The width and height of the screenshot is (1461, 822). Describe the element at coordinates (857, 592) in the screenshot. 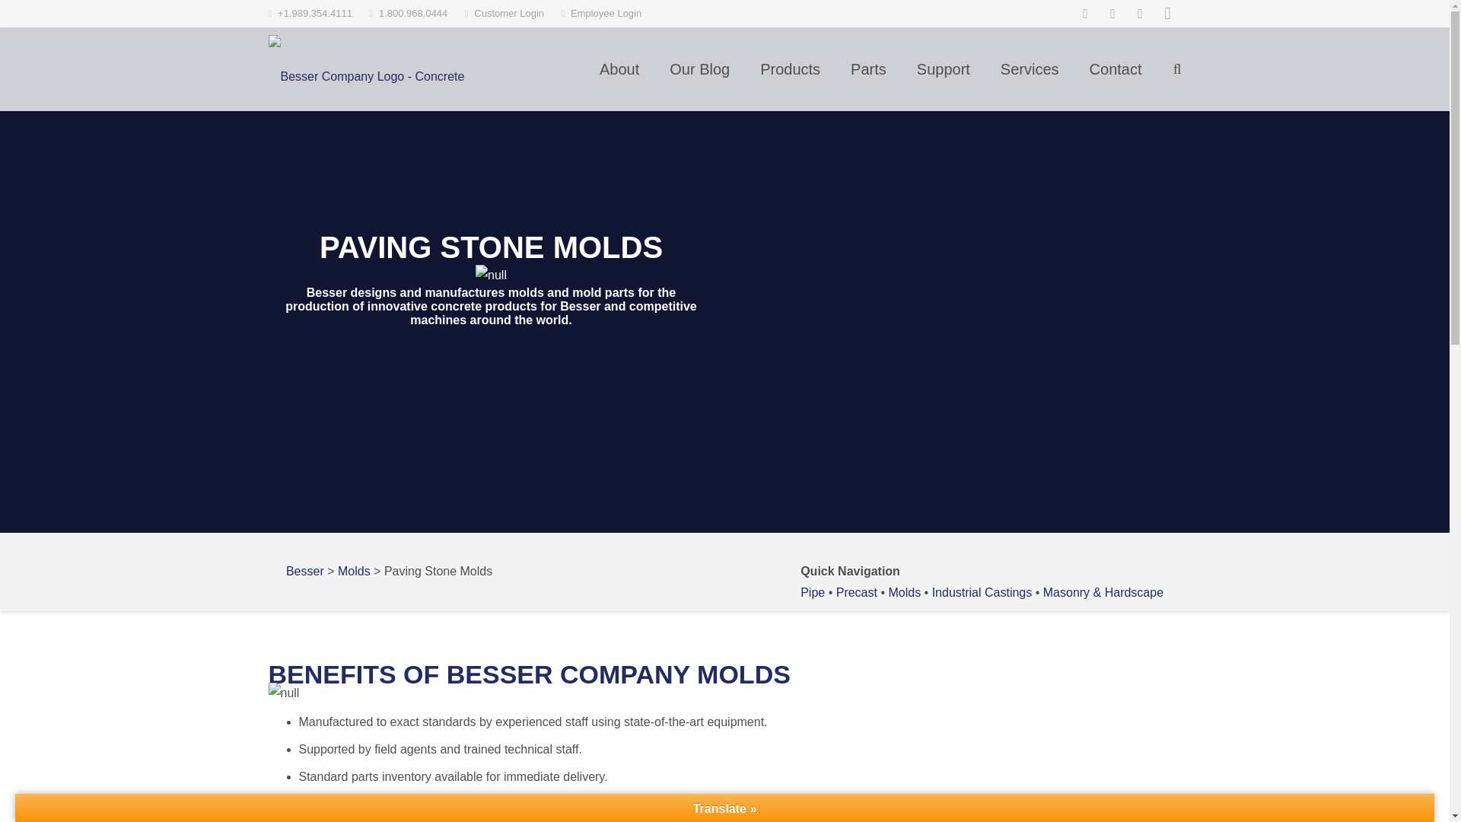

I see `Precast` at that location.